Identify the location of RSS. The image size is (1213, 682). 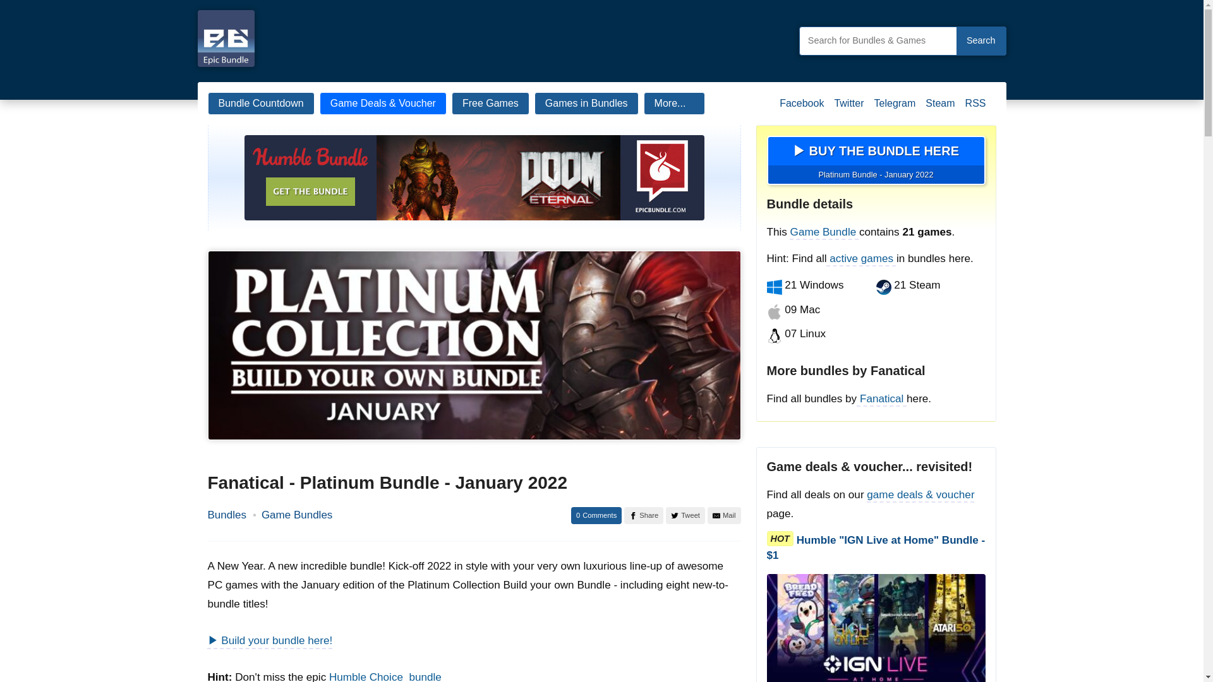
(975, 108).